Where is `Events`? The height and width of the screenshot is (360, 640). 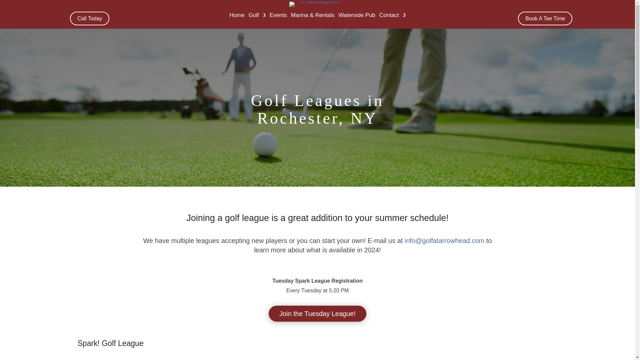 Events is located at coordinates (278, 16).